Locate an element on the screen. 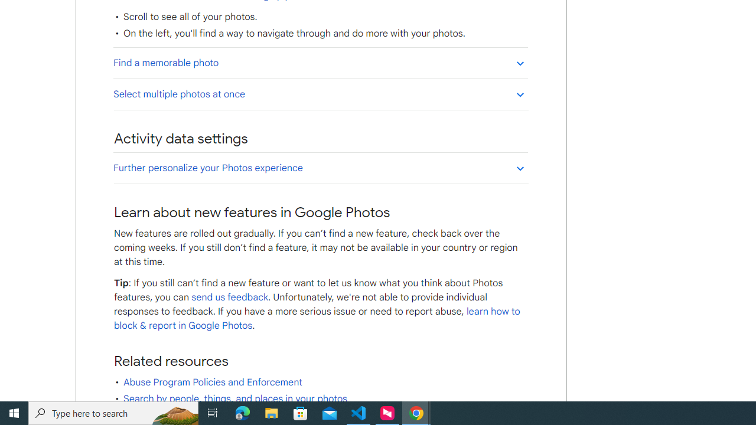 The height and width of the screenshot is (425, 756). learn how to block & report in Google Photos is located at coordinates (317, 319).